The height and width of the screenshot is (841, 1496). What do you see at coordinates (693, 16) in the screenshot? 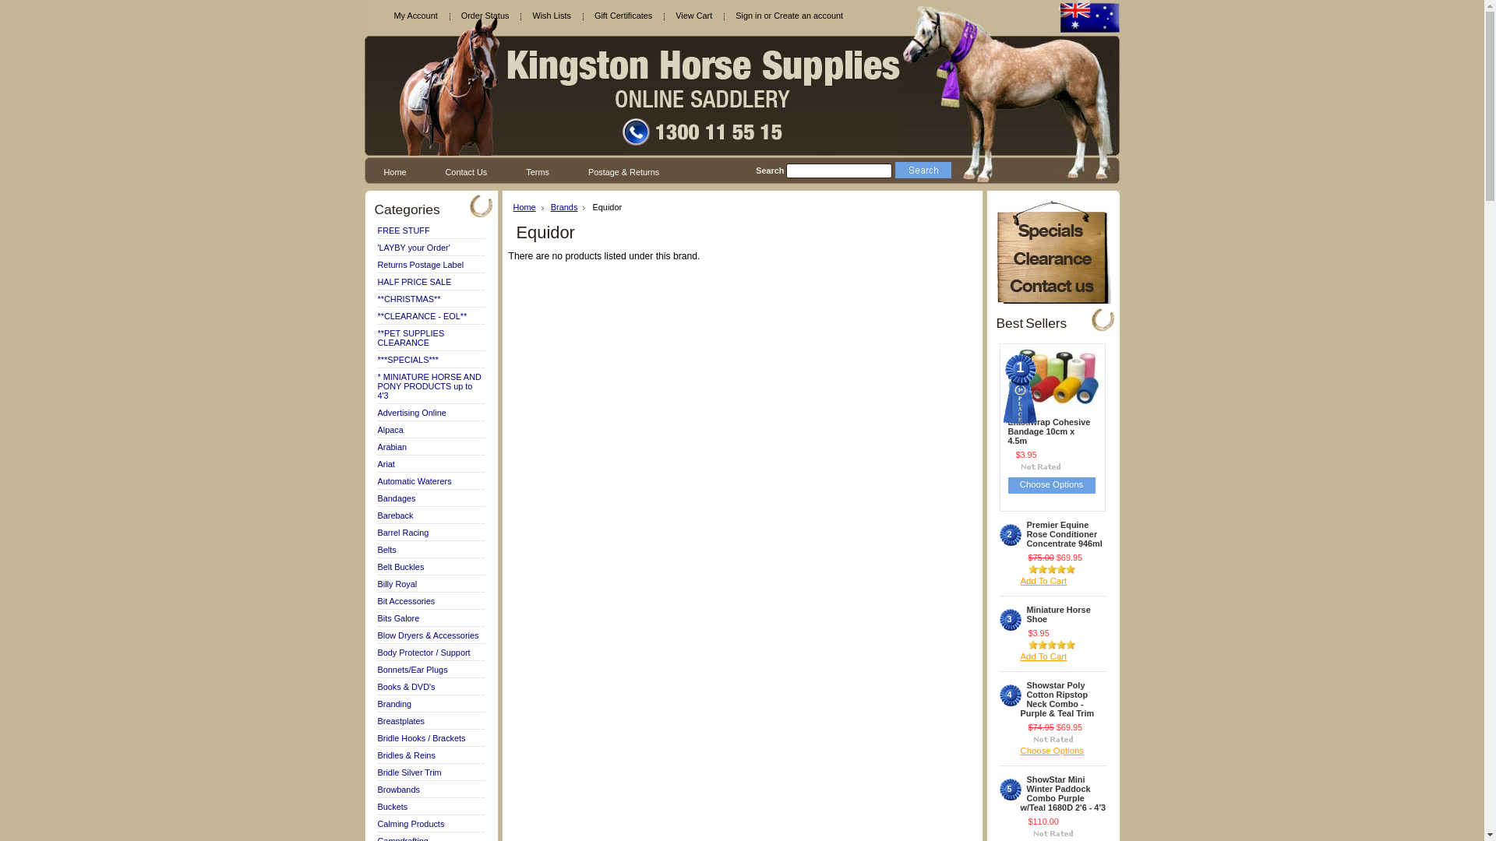
I see `View Cart` at bounding box center [693, 16].